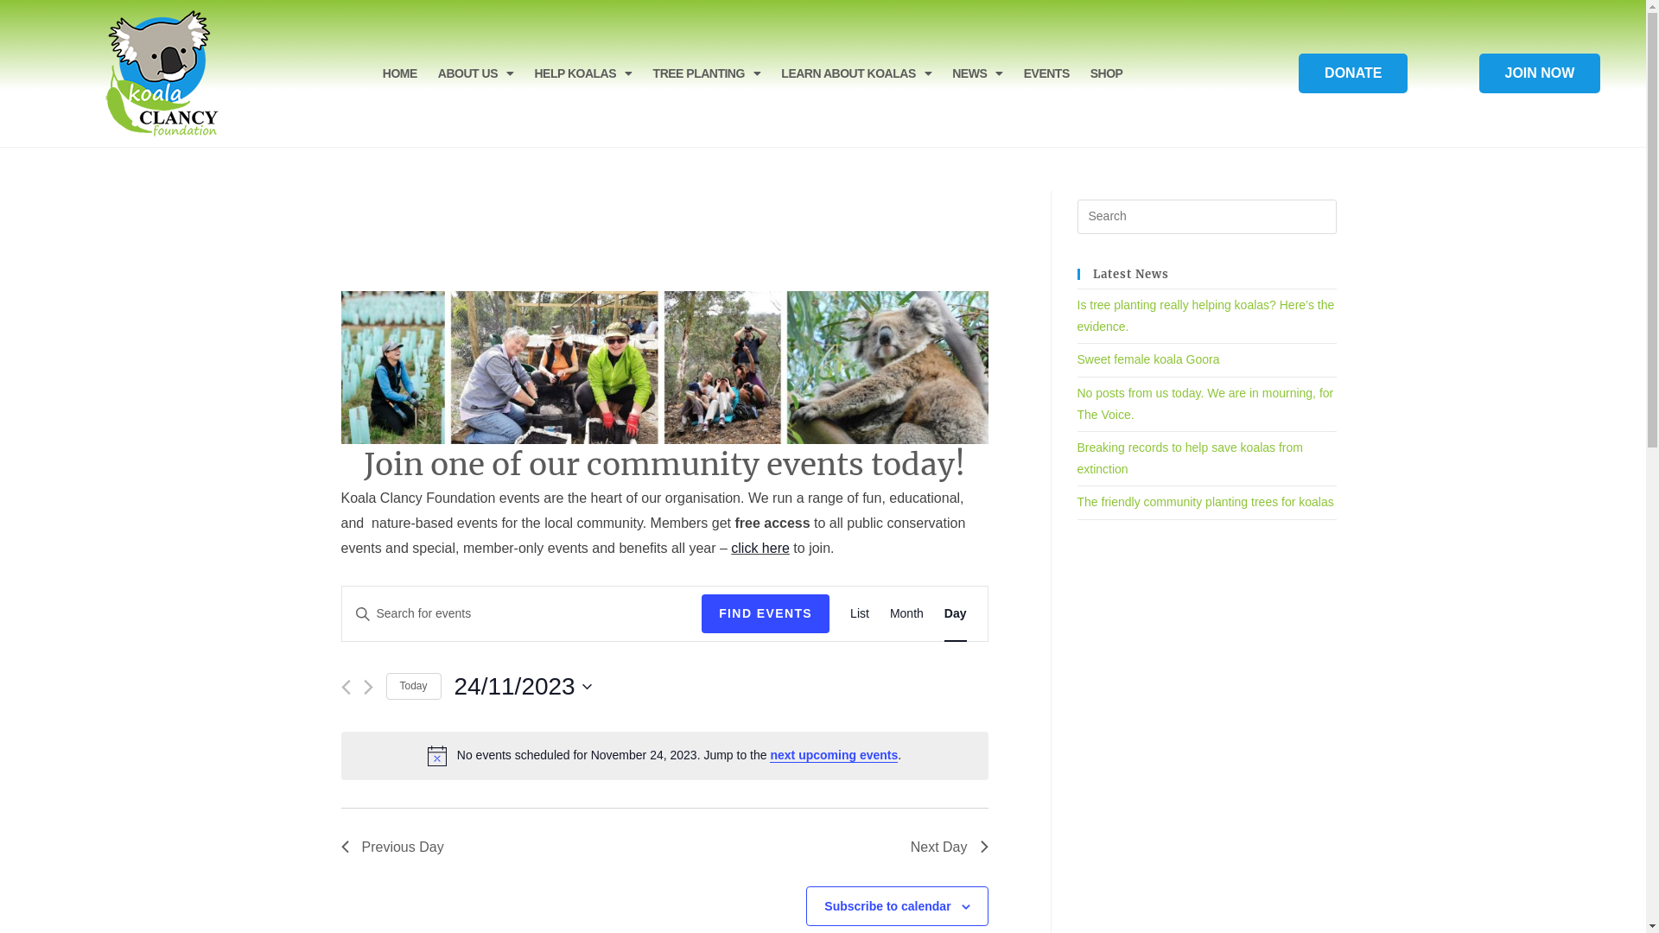  Describe the element at coordinates (1189, 458) in the screenshot. I see `Breaking records to help save koalas from extinction` at that location.